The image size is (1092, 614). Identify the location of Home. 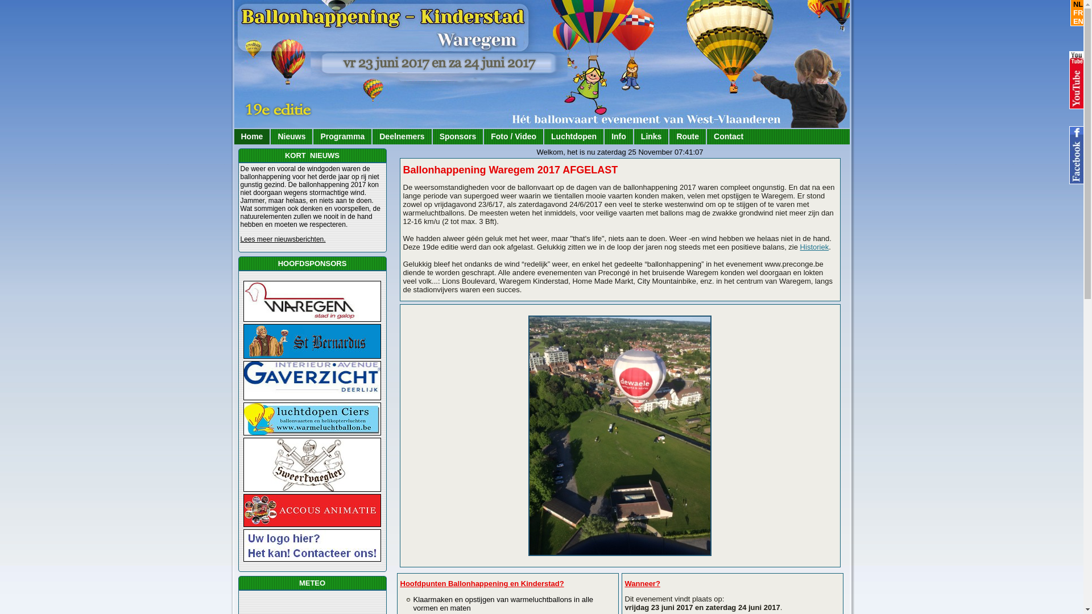
(253, 136).